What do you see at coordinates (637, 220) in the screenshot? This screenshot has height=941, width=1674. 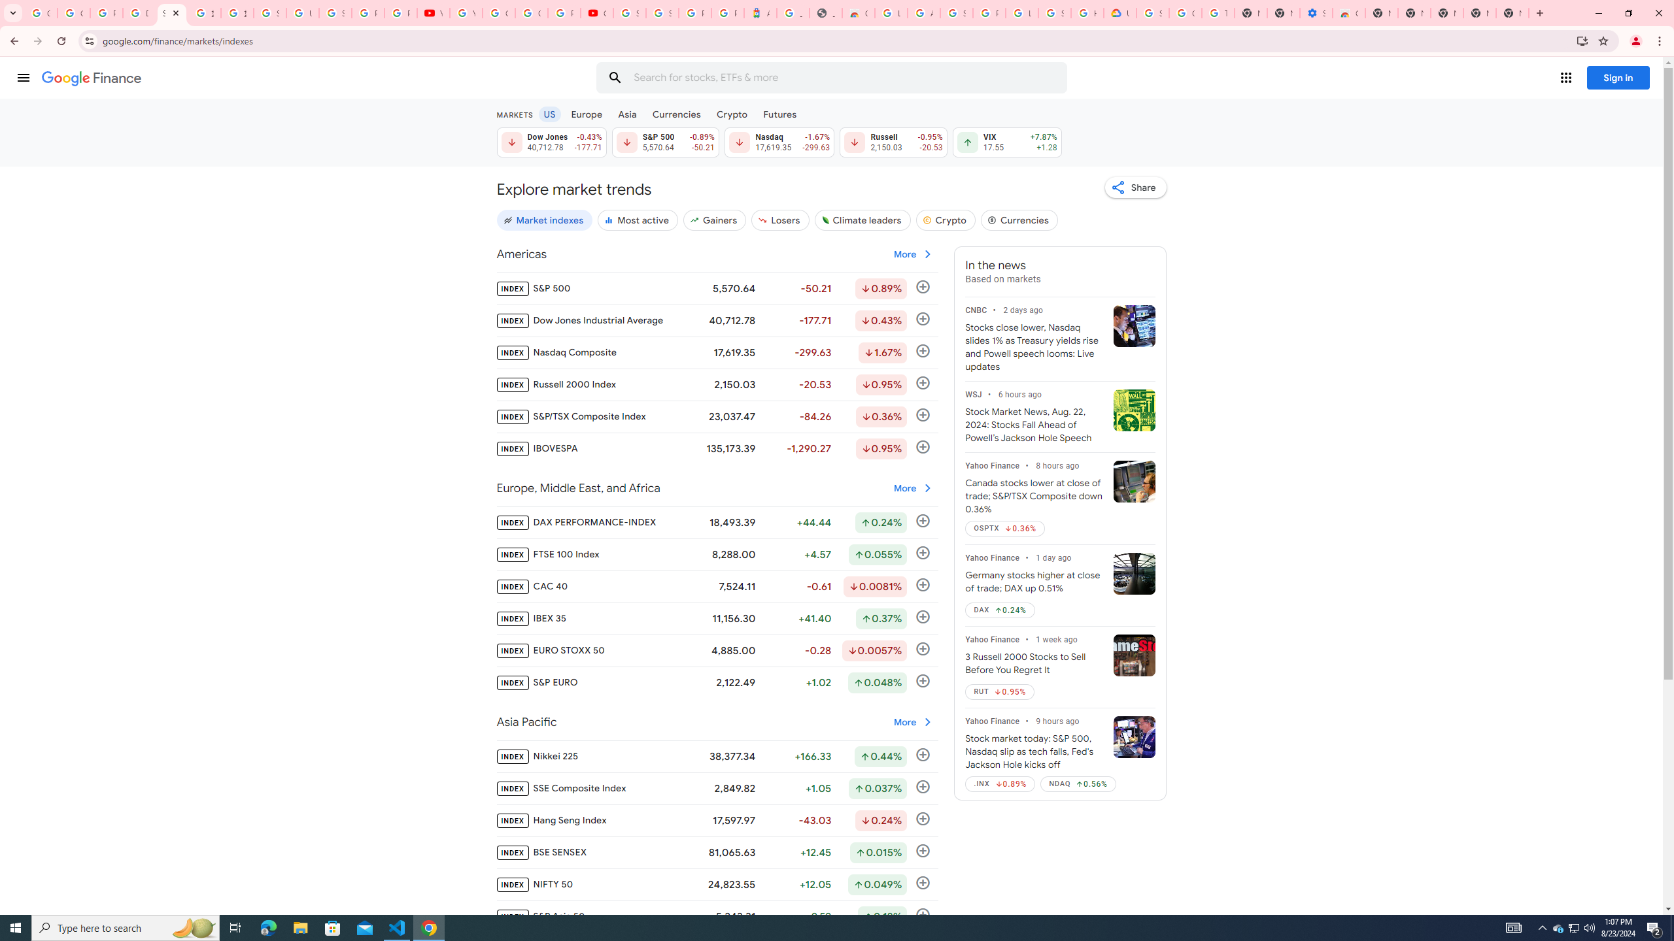 I see `Most active` at bounding box center [637, 220].